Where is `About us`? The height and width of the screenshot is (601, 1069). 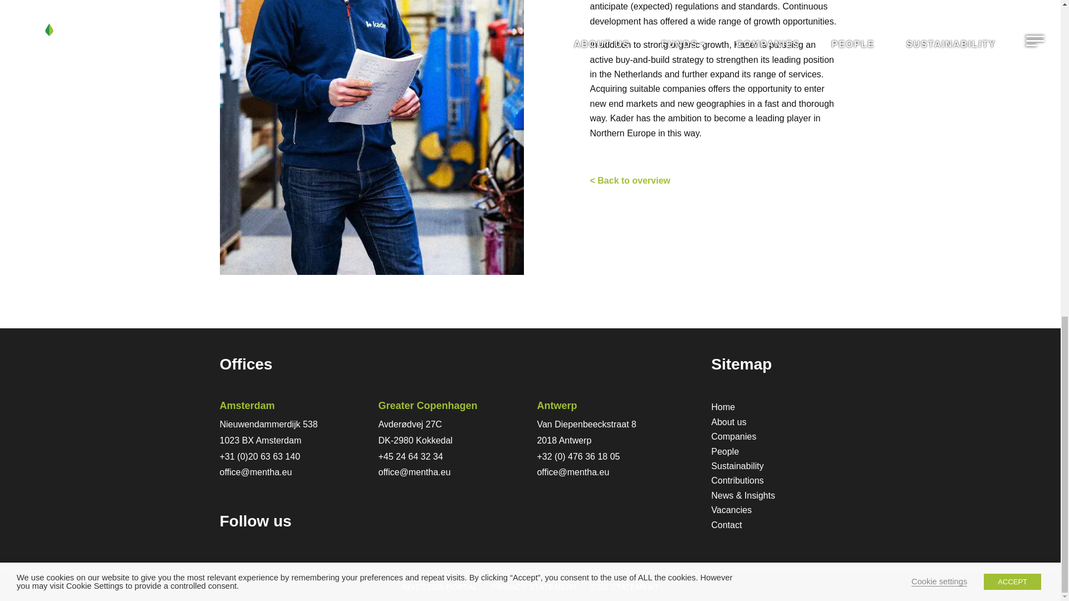
About us is located at coordinates (776, 422).